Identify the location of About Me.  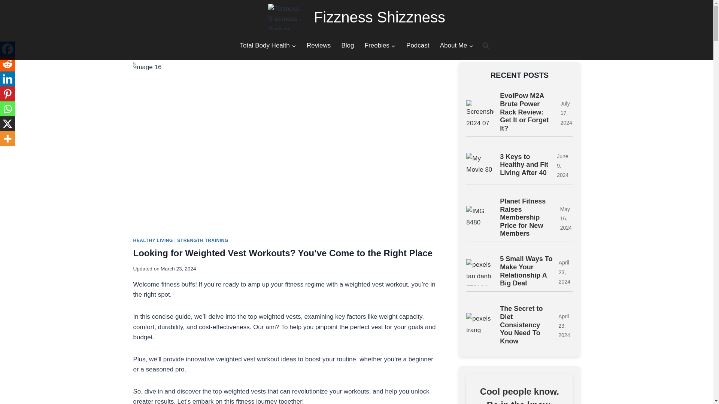
(457, 46).